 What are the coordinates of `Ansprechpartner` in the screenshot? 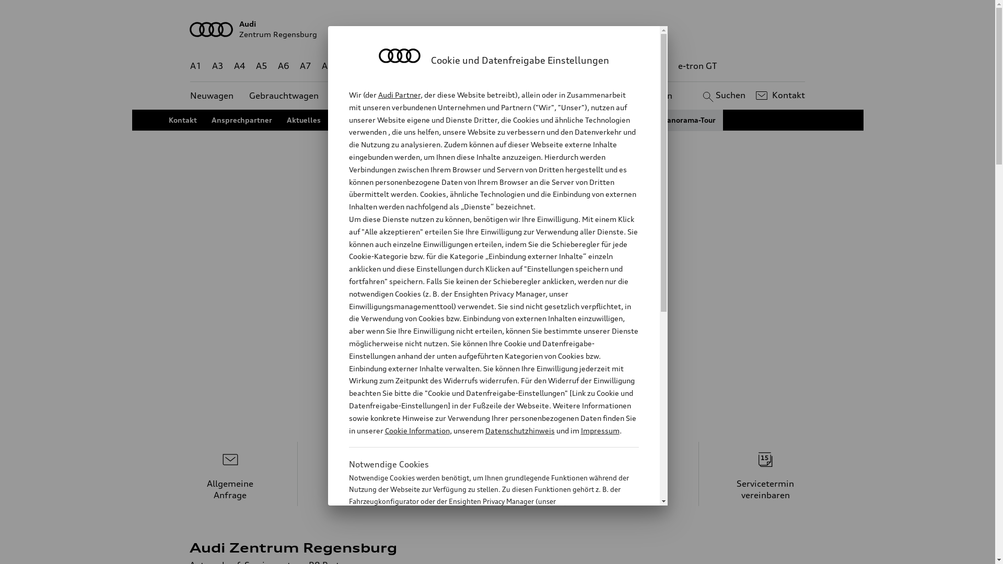 It's located at (241, 120).